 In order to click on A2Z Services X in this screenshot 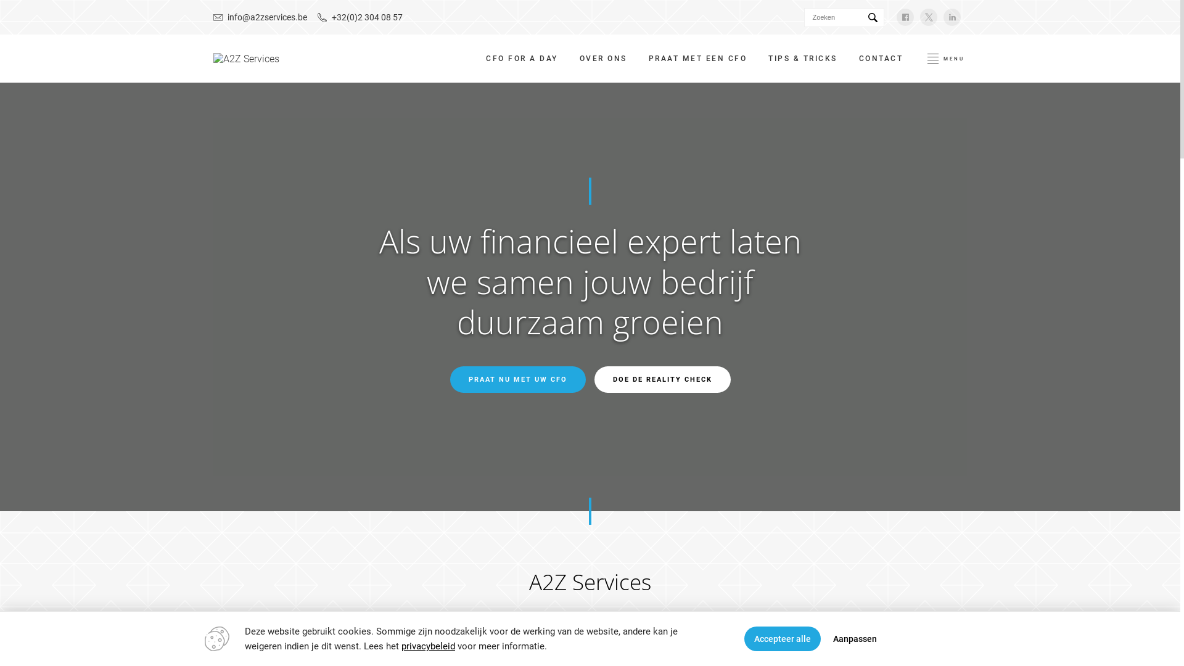, I will do `click(929, 17)`.